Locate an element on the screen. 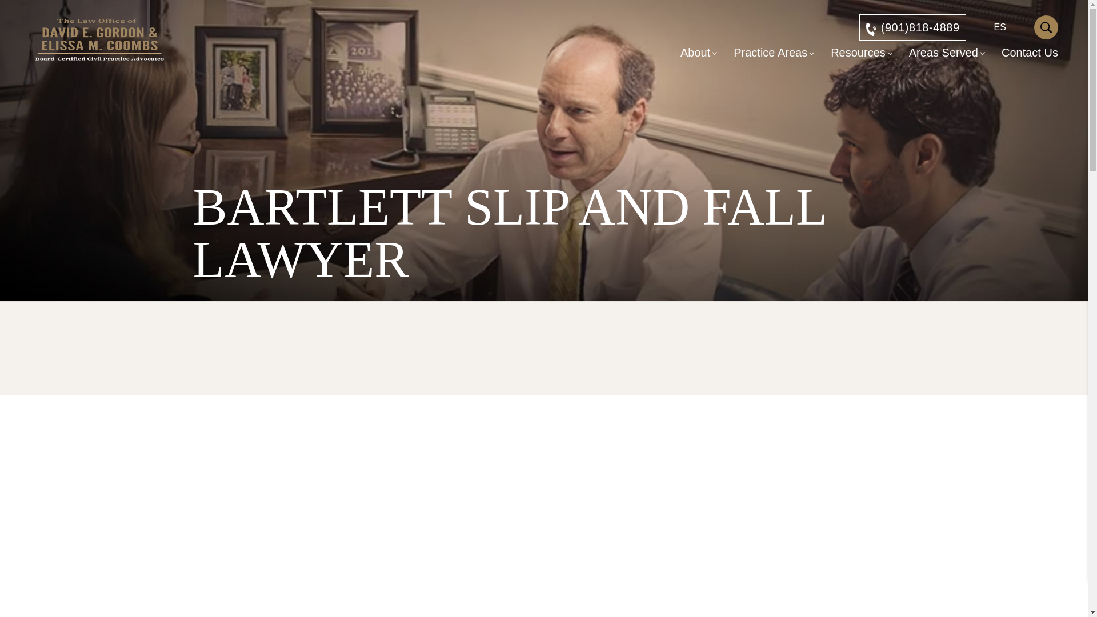 The width and height of the screenshot is (1097, 617). Practice Areas is located at coordinates (770, 53).